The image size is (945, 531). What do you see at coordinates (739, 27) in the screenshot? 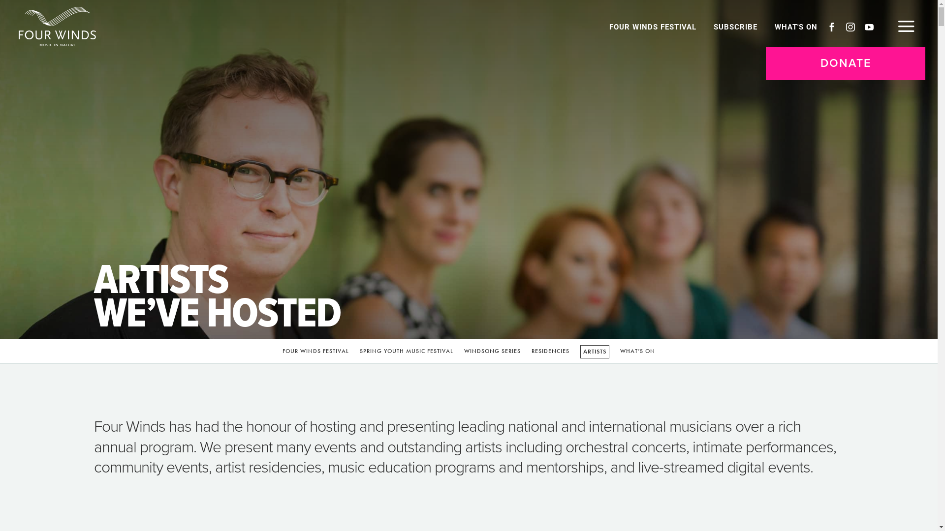
I see `SUBSCRIBE` at bounding box center [739, 27].